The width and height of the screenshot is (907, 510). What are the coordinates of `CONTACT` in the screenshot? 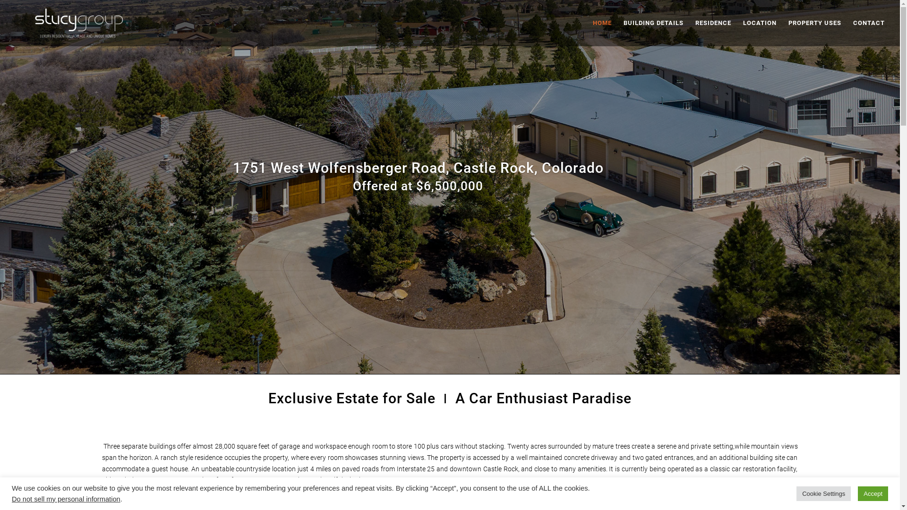 It's located at (869, 33).